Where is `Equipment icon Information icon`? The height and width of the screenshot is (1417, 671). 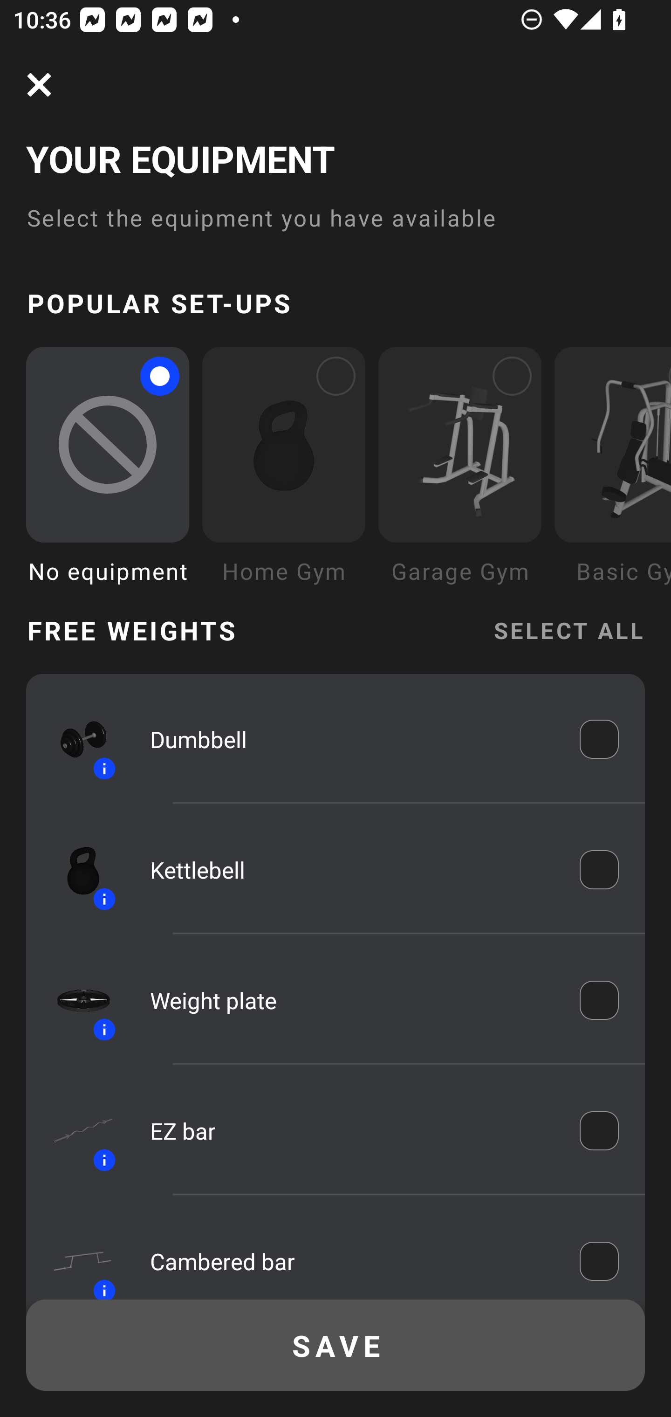 Equipment icon Information icon is located at coordinates (75, 739).